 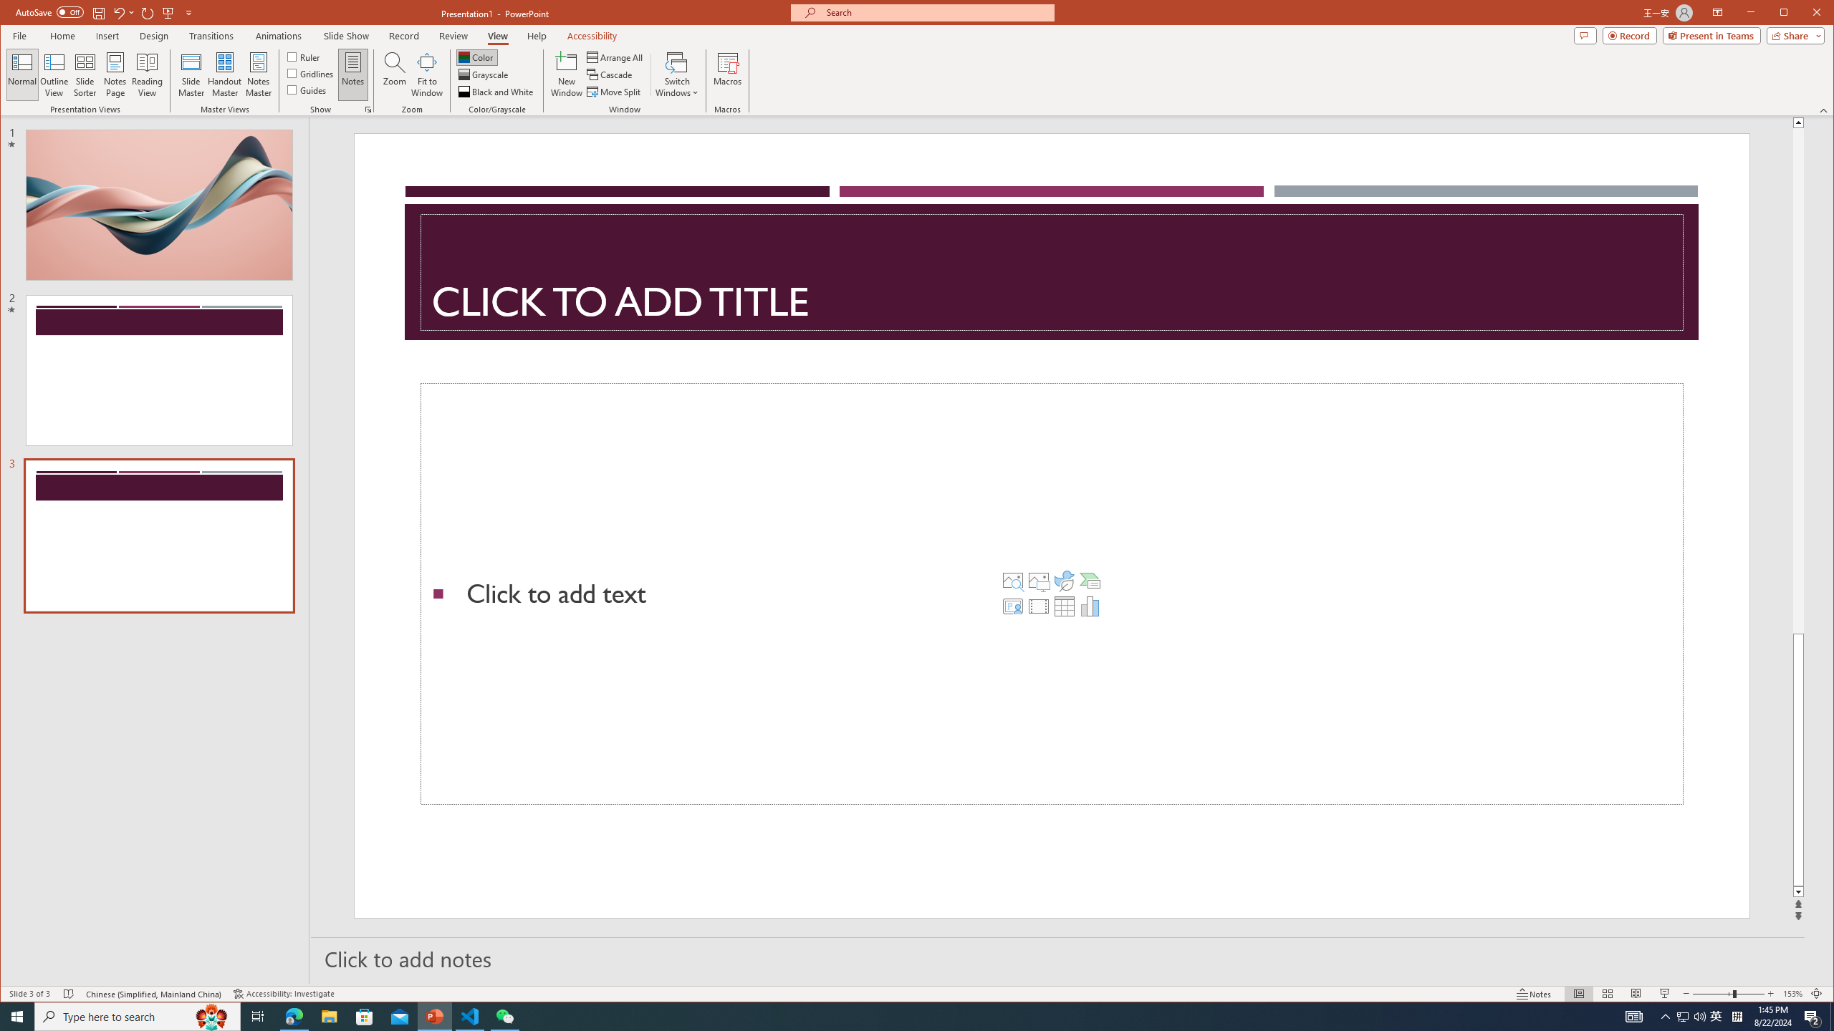 I want to click on Slide Master, so click(x=191, y=74).